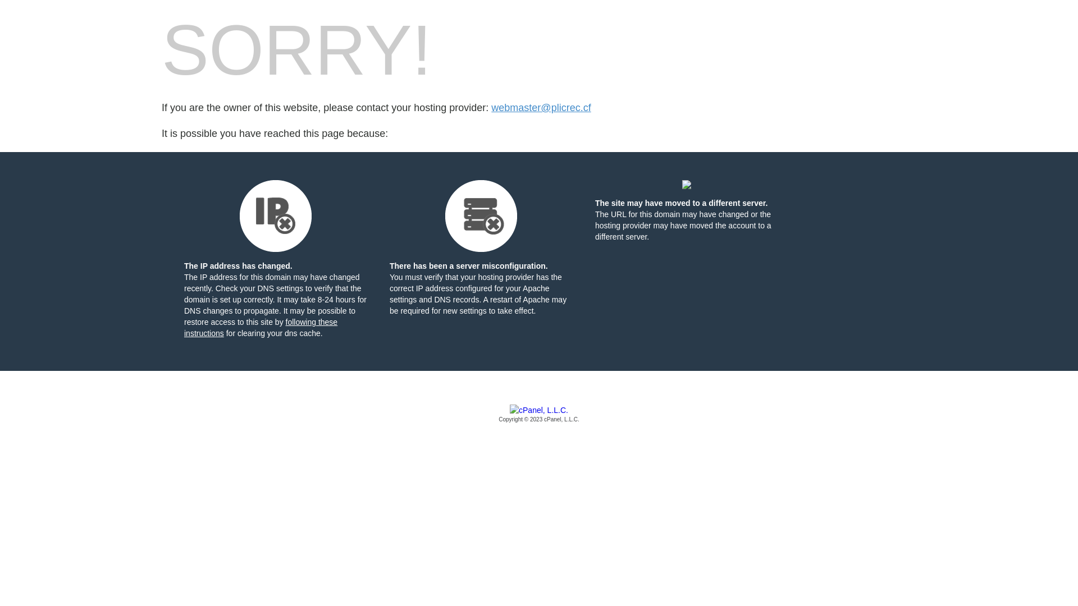  Describe the element at coordinates (541, 108) in the screenshot. I see `webmaster@plicrec.cf` at that location.